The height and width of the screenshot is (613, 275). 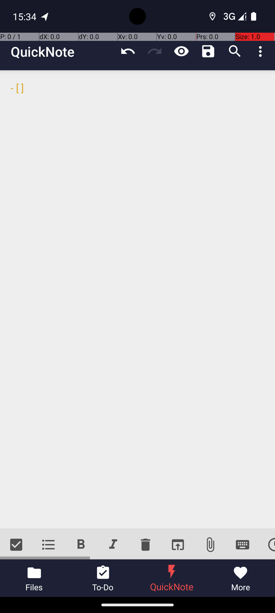 I want to click on - [ ] , so click(x=137, y=299).